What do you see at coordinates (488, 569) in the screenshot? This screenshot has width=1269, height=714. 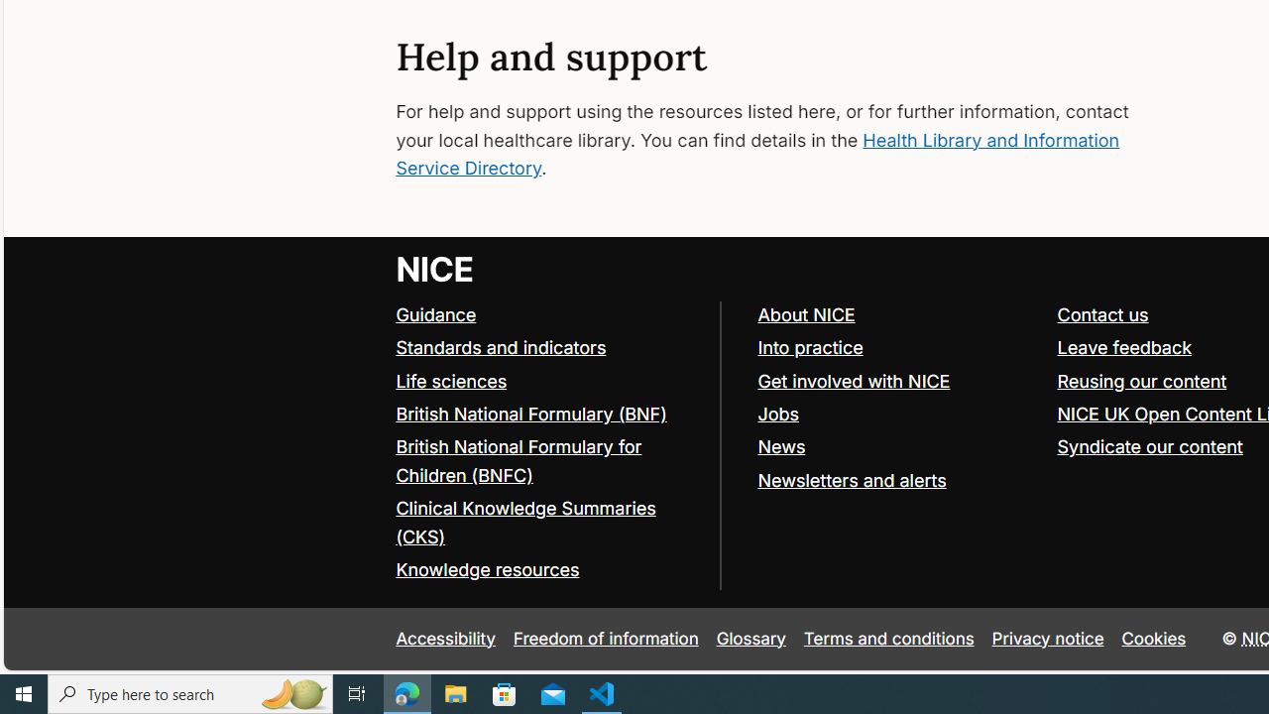 I see `Knowledge resources` at bounding box center [488, 569].